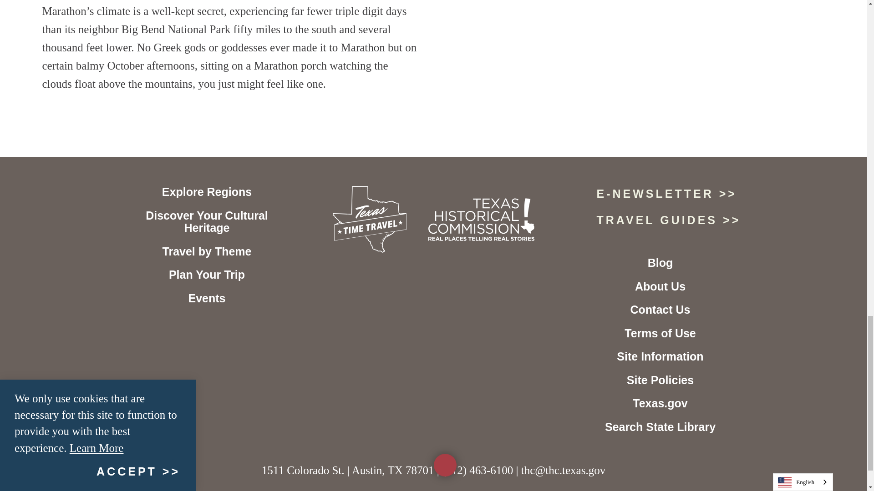 This screenshot has width=874, height=491. I want to click on Discover Your Cultural Heritage, so click(207, 222).